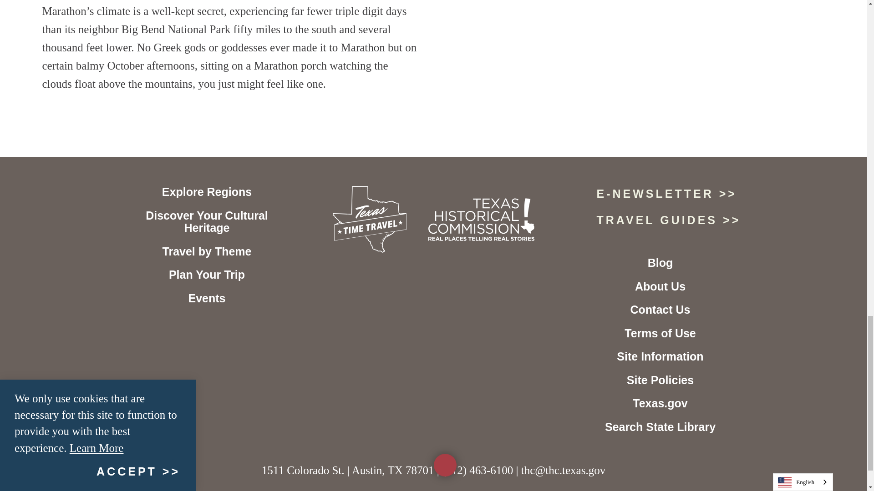 This screenshot has width=874, height=491. I want to click on Discover Your Cultural Heritage, so click(207, 222).